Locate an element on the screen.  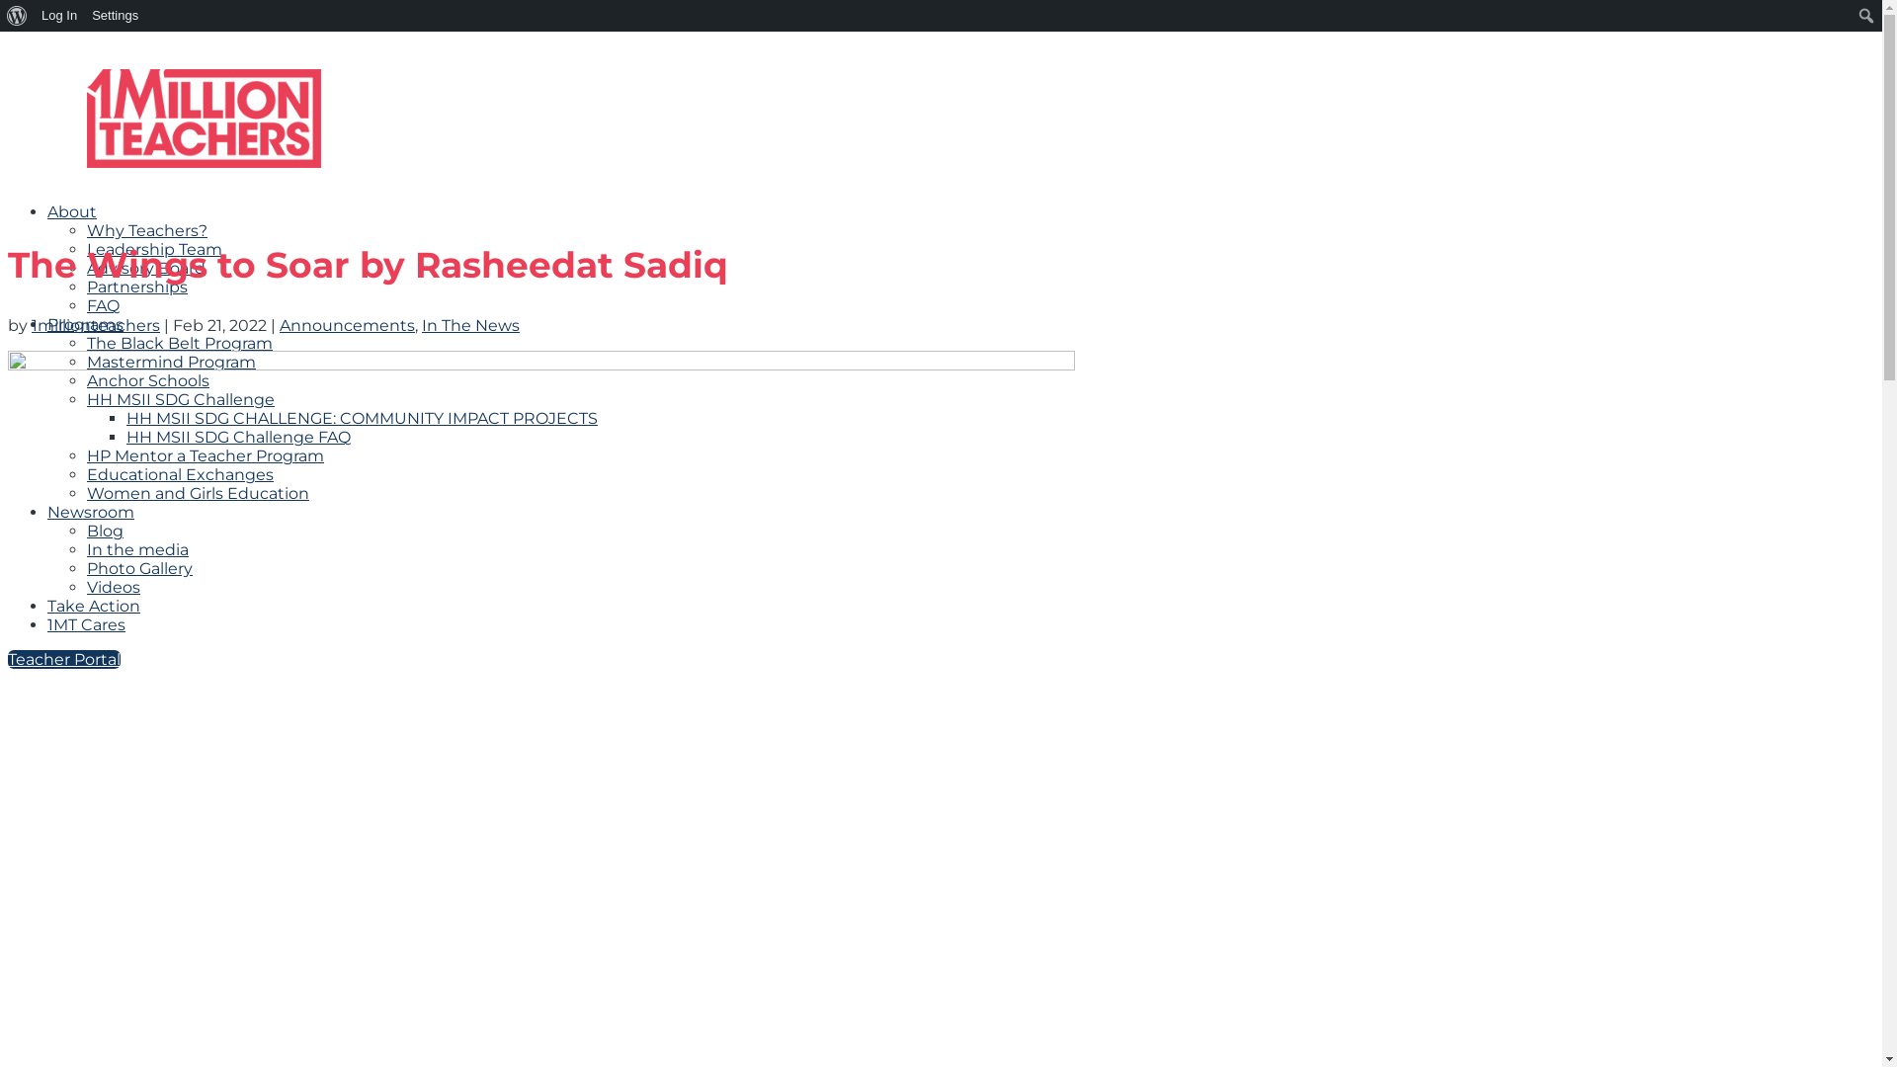
Videos is located at coordinates (114, 587).